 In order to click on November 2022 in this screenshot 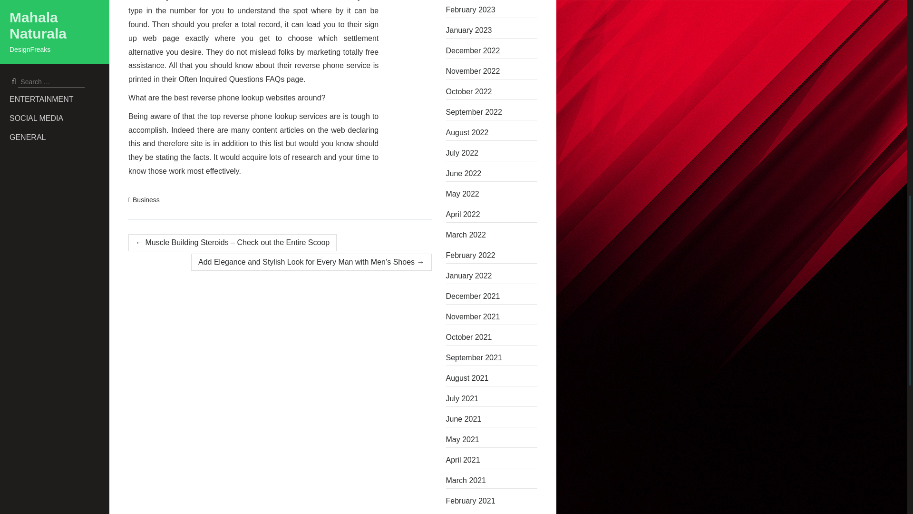, I will do `click(492, 71)`.